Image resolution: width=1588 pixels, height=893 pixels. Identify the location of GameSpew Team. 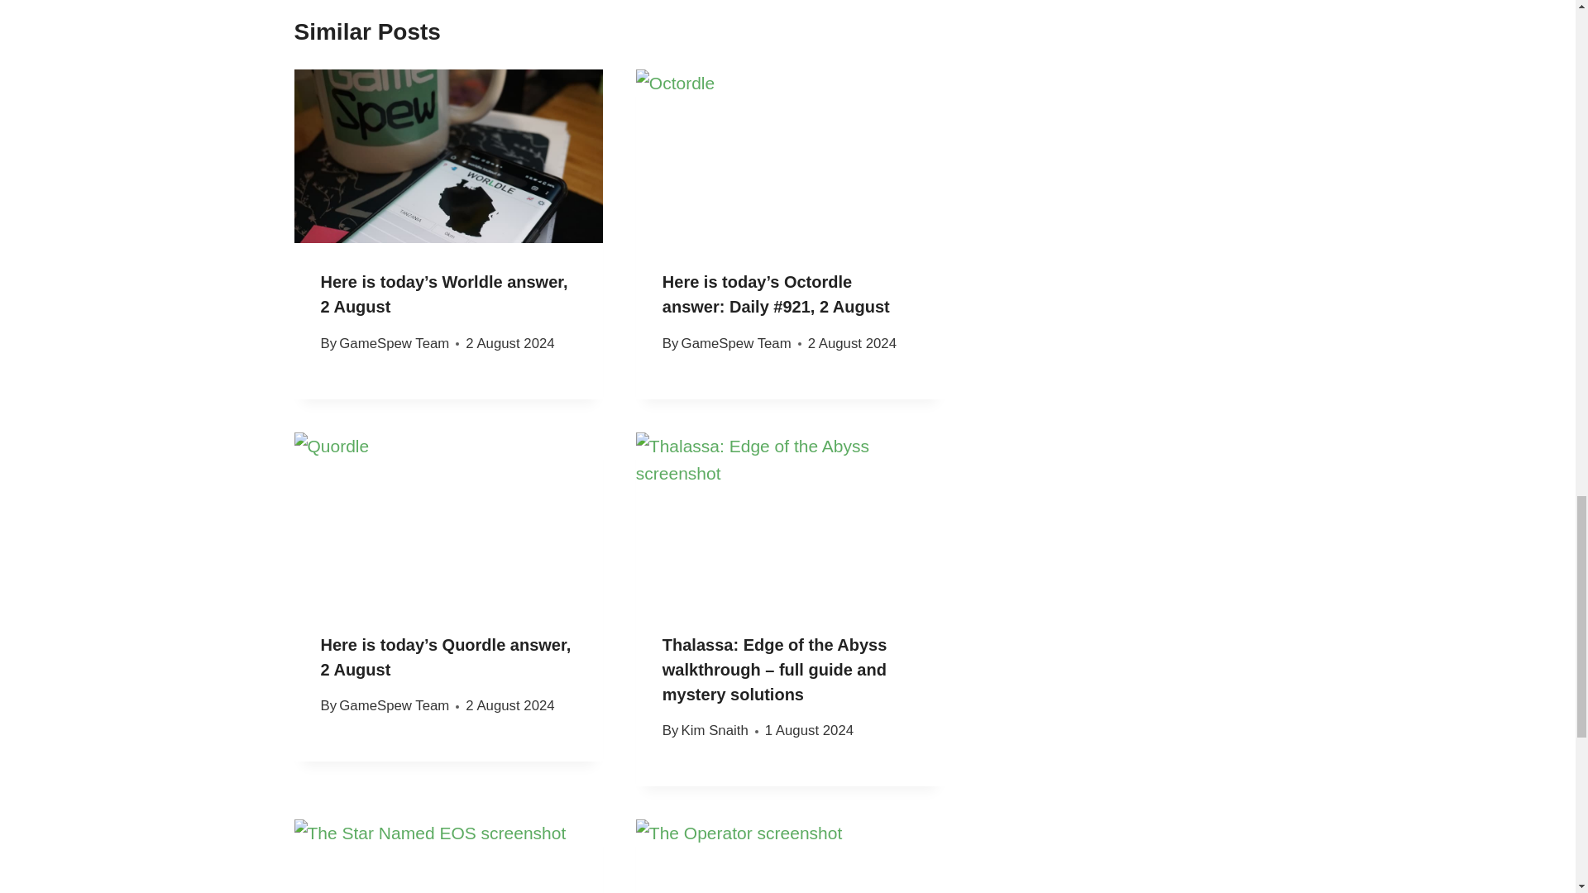
(394, 344).